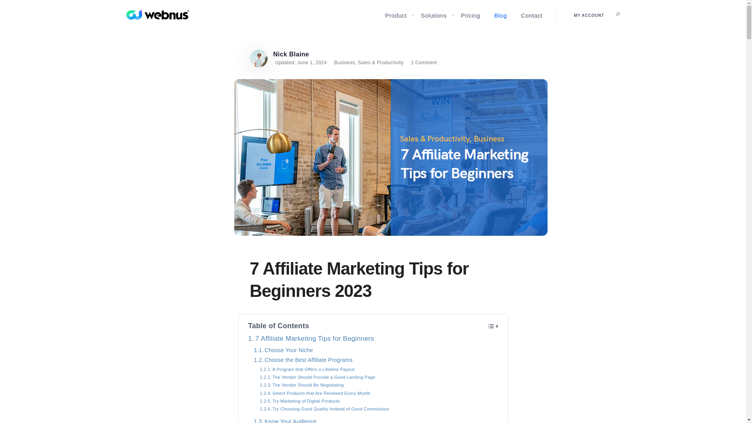  Describe the element at coordinates (307, 369) in the screenshot. I see `A Program that Offers a Lifetime Payout` at that location.